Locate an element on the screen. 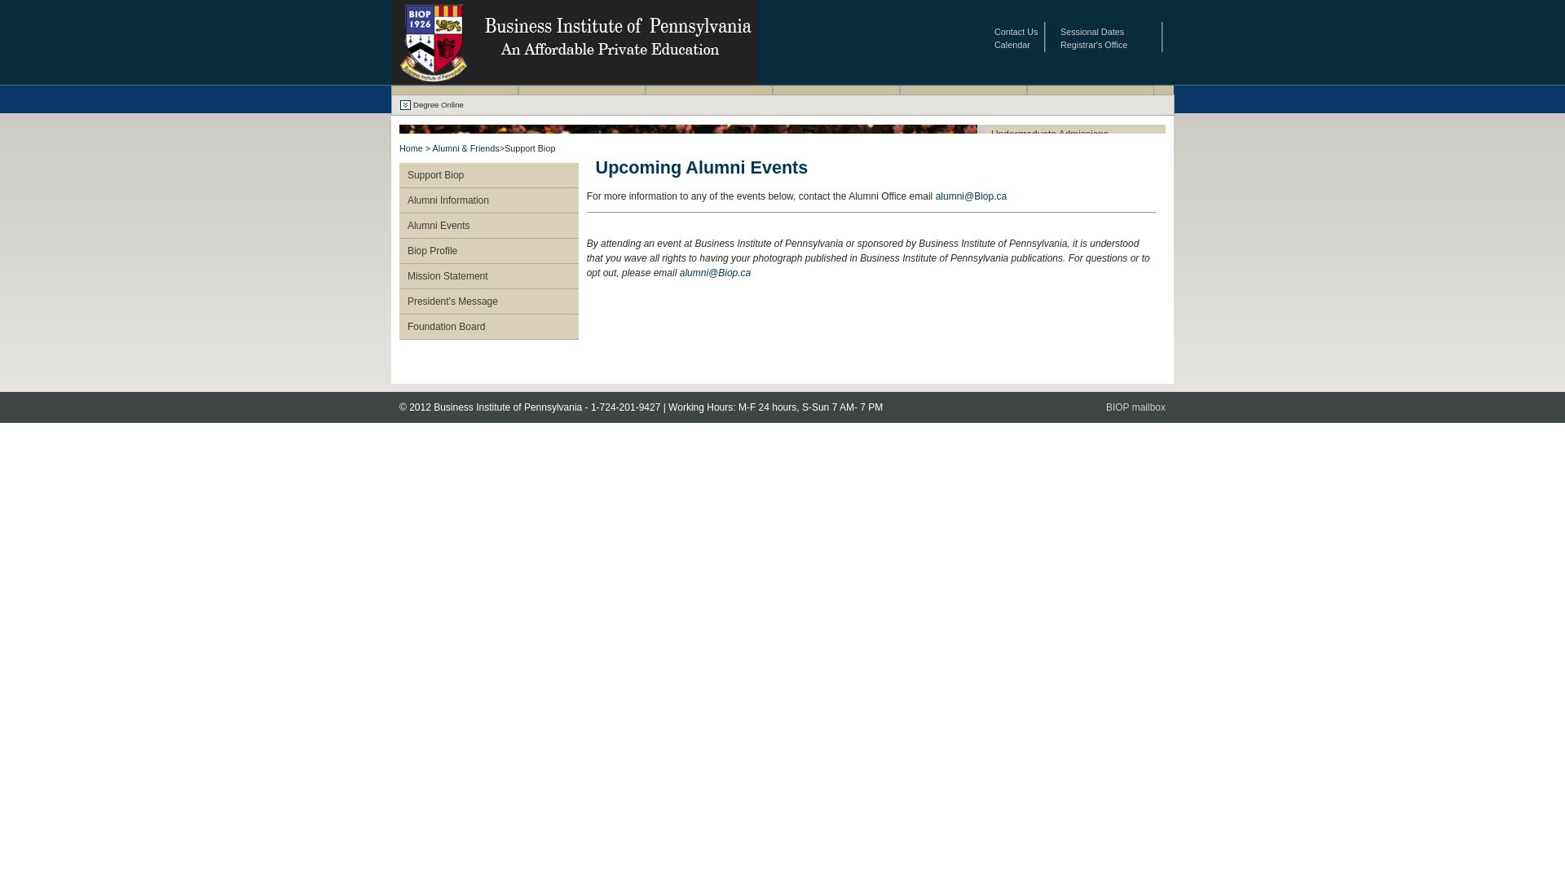  BIOP mailbox is located at coordinates (1136, 407).